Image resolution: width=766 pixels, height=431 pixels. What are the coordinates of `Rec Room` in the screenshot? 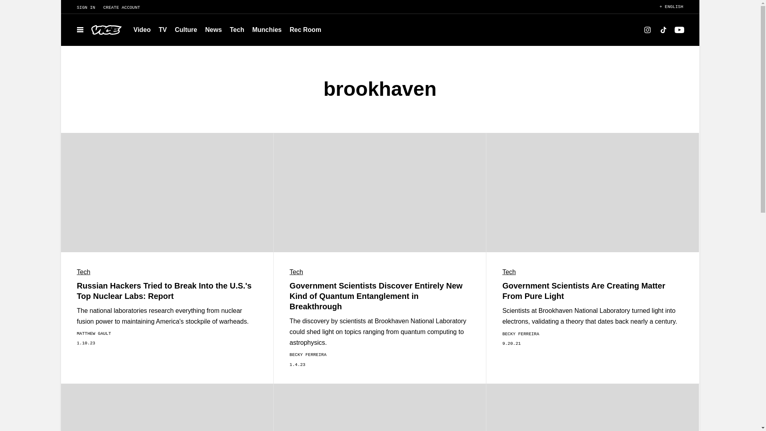 It's located at (305, 30).